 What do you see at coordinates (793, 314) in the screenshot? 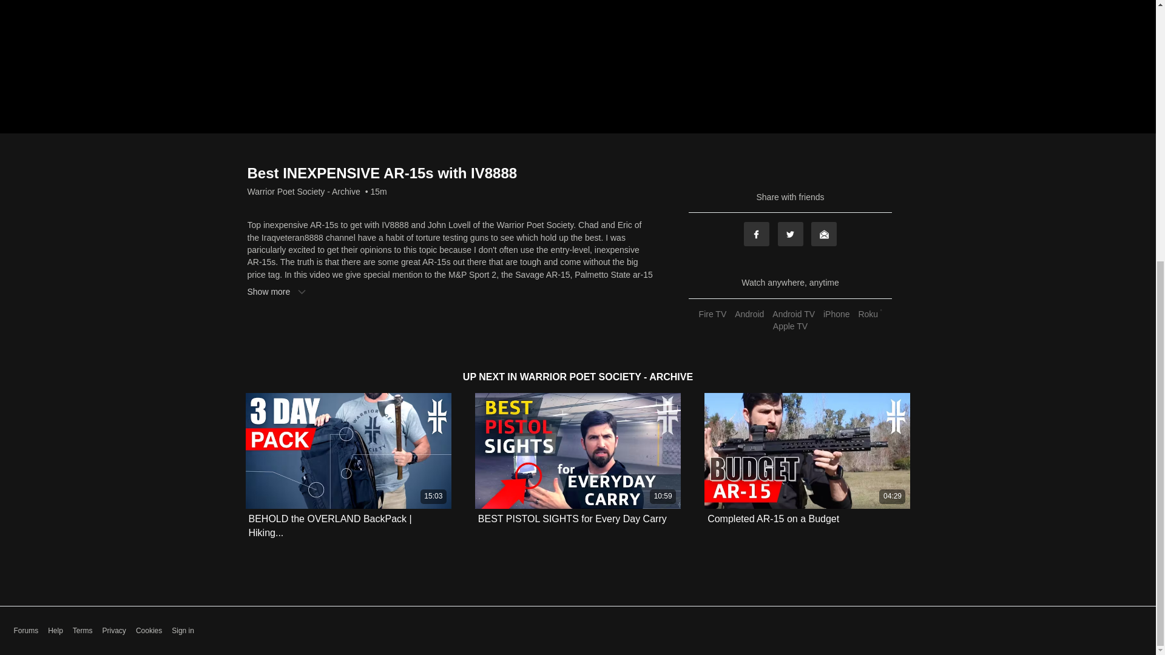
I see `Android TV` at bounding box center [793, 314].